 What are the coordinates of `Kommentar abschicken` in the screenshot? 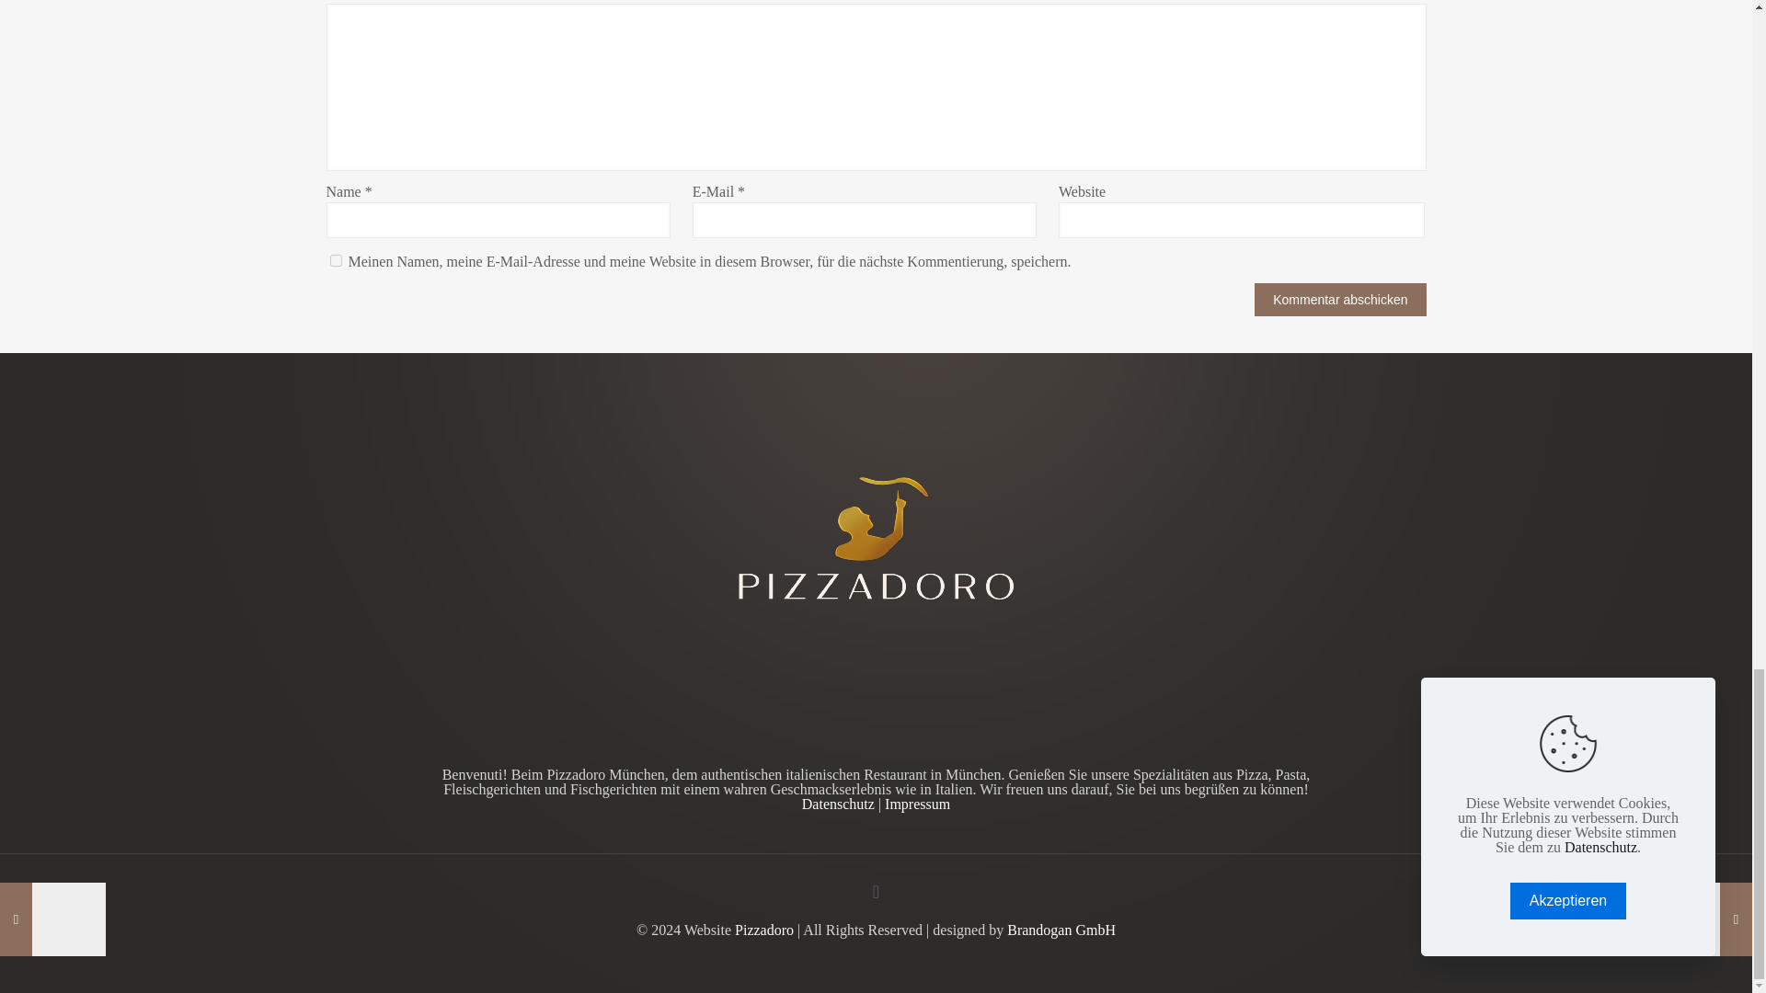 It's located at (1339, 300).